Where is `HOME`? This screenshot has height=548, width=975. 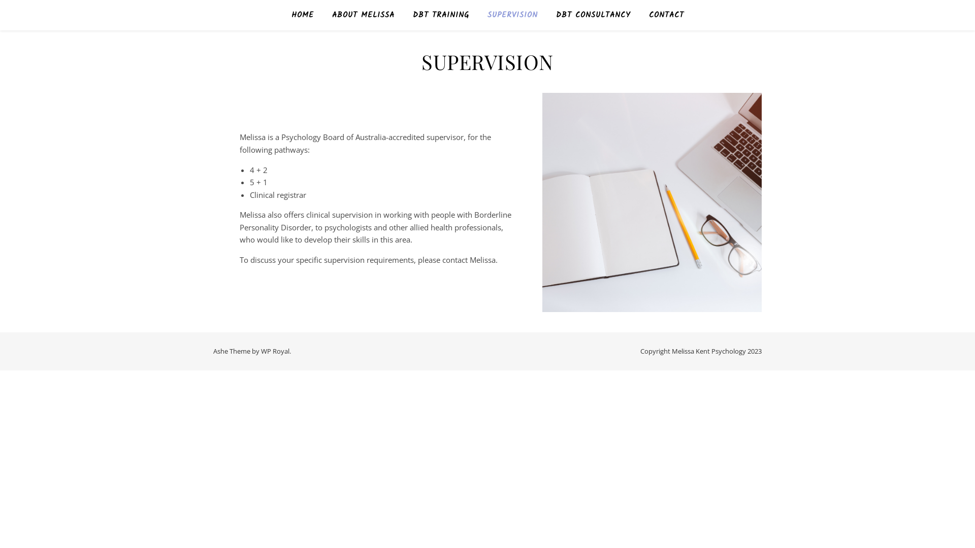 HOME is located at coordinates (307, 15).